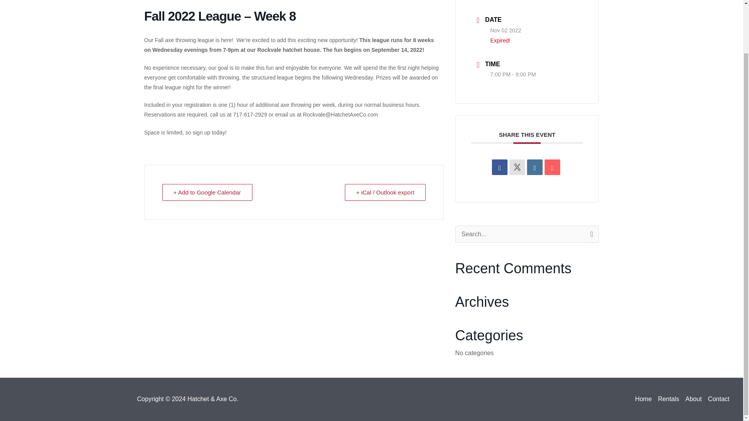 The image size is (749, 421). What do you see at coordinates (517, 167) in the screenshot?
I see `X Social Network` at bounding box center [517, 167].